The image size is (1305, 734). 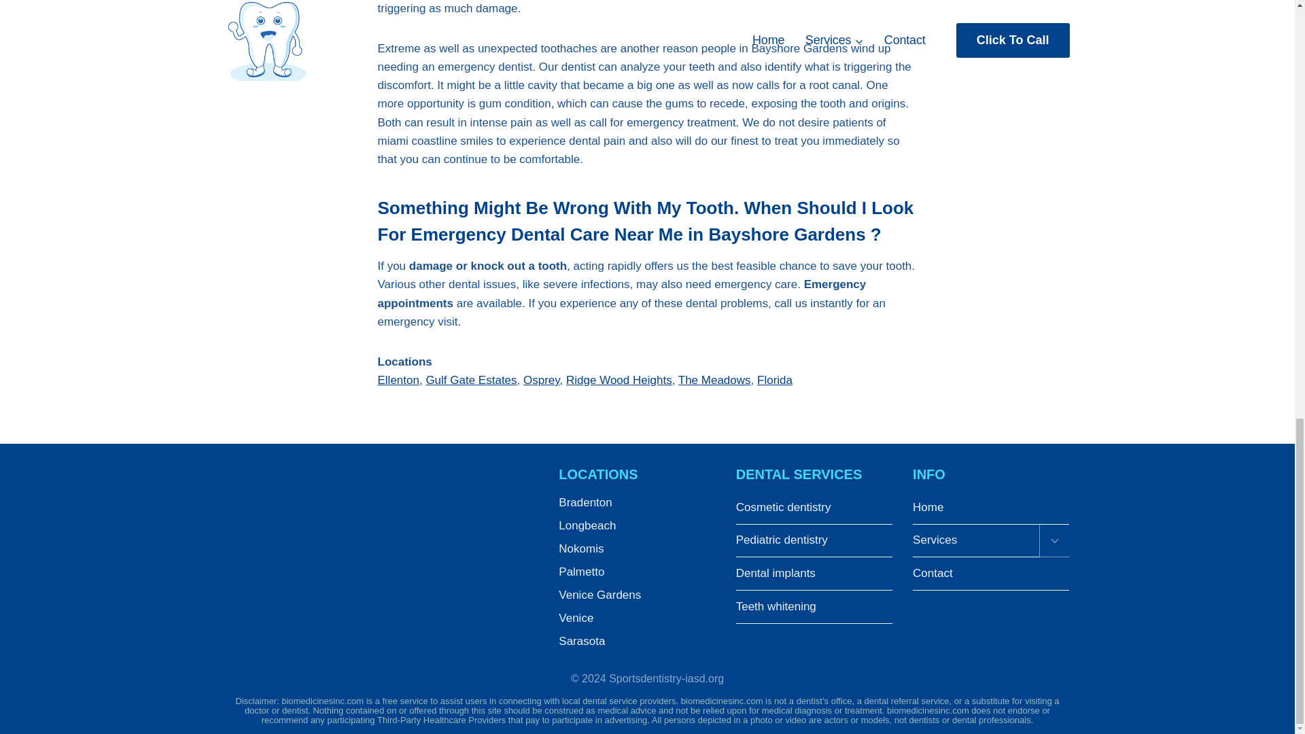 I want to click on Services, so click(x=975, y=541).